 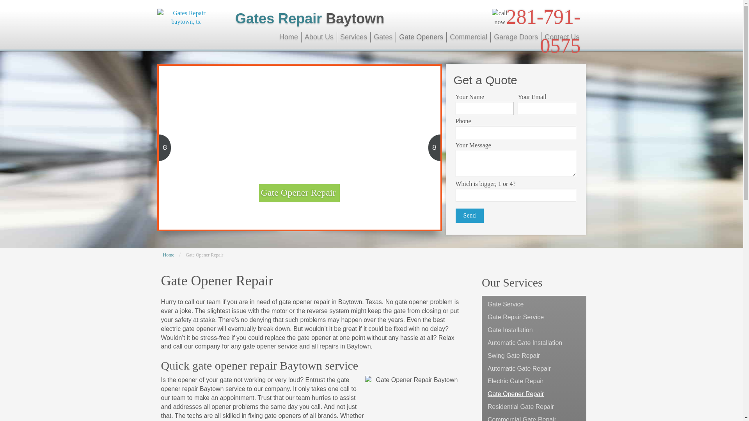 I want to click on Services, so click(x=354, y=37).